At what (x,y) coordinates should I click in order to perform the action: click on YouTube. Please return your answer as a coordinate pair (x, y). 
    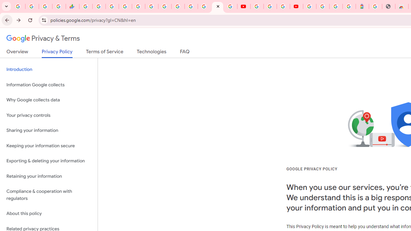
    Looking at the image, I should click on (243, 6).